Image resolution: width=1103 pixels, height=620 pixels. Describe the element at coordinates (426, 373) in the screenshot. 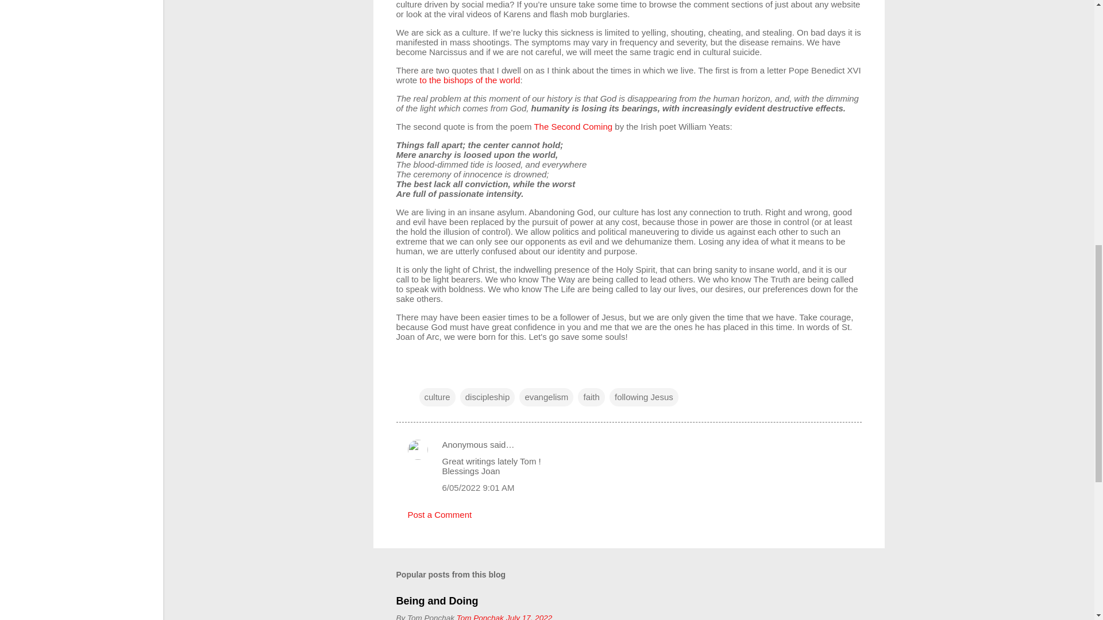

I see `Email Post` at that location.